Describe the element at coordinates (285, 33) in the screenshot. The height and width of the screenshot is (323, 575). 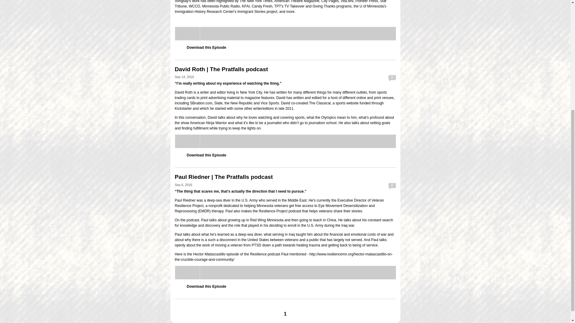
I see `Libsyn Player` at that location.